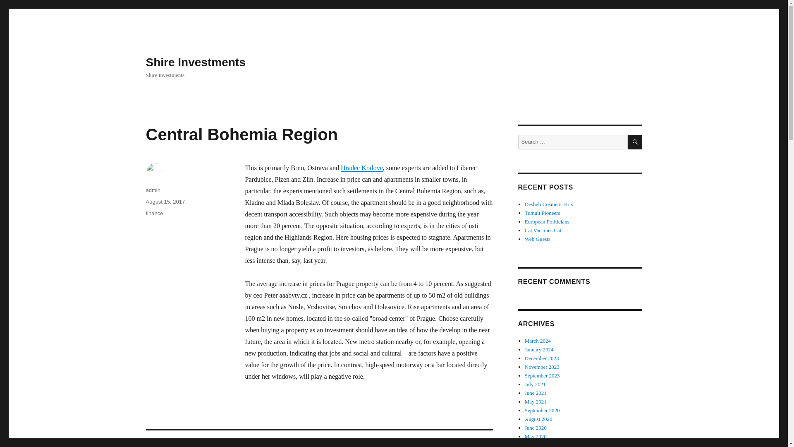 Image resolution: width=794 pixels, height=447 pixels. I want to click on November 2023, so click(319, 439).